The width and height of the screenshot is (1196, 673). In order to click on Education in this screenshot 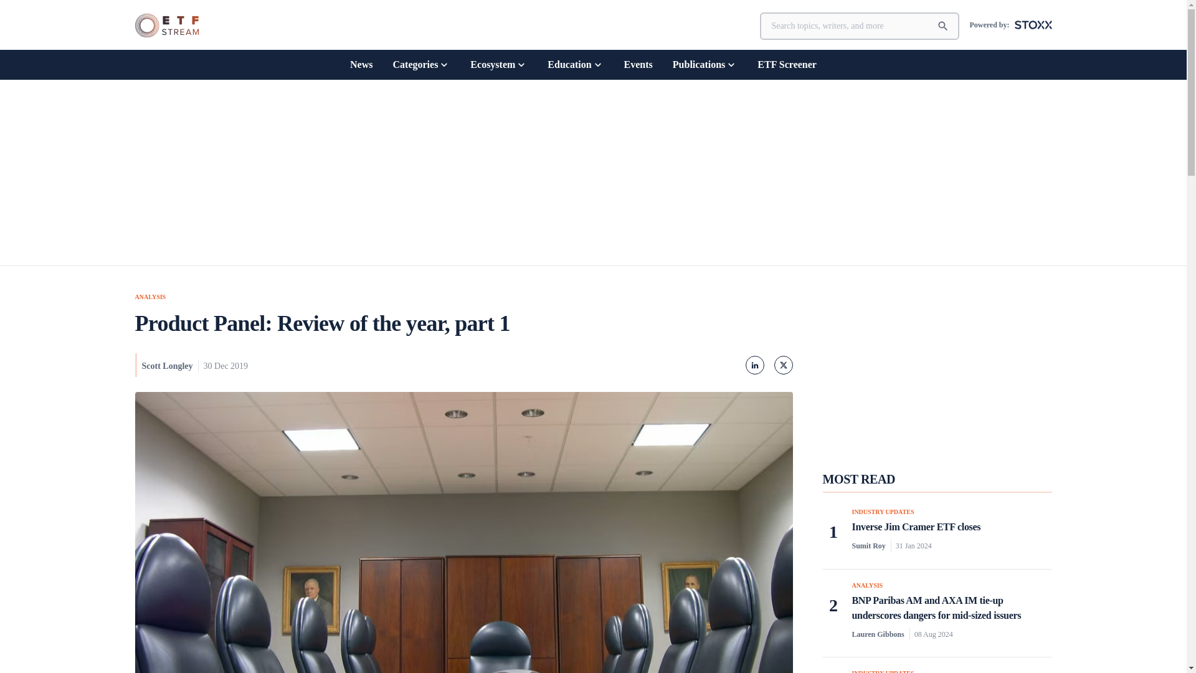, I will do `click(576, 64)`.